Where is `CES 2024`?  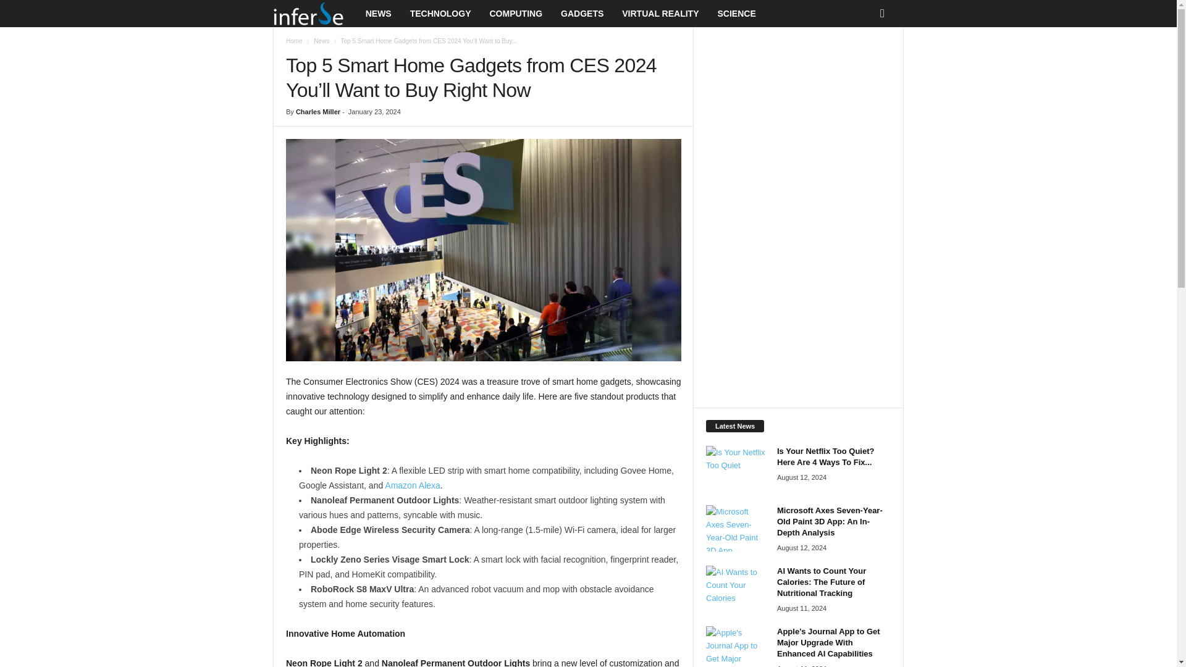 CES 2024 is located at coordinates (483, 250).